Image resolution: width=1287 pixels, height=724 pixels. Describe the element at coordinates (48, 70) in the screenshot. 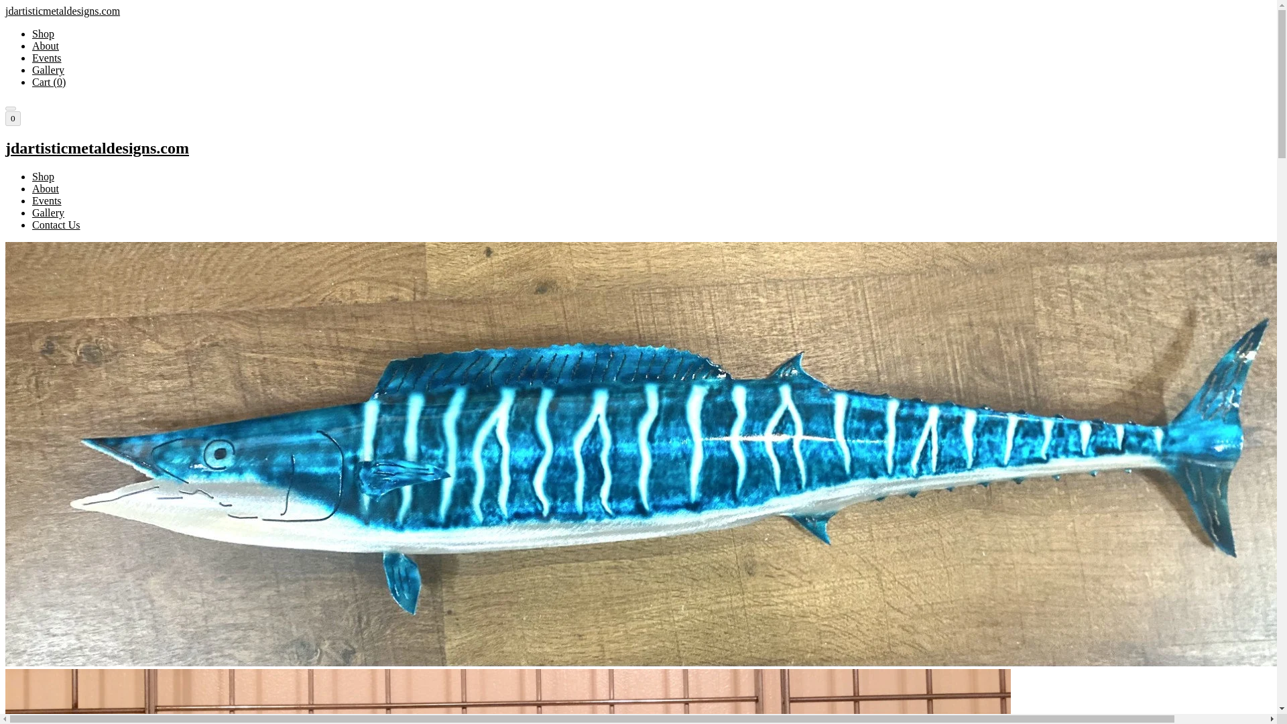

I see `Gallery` at that location.